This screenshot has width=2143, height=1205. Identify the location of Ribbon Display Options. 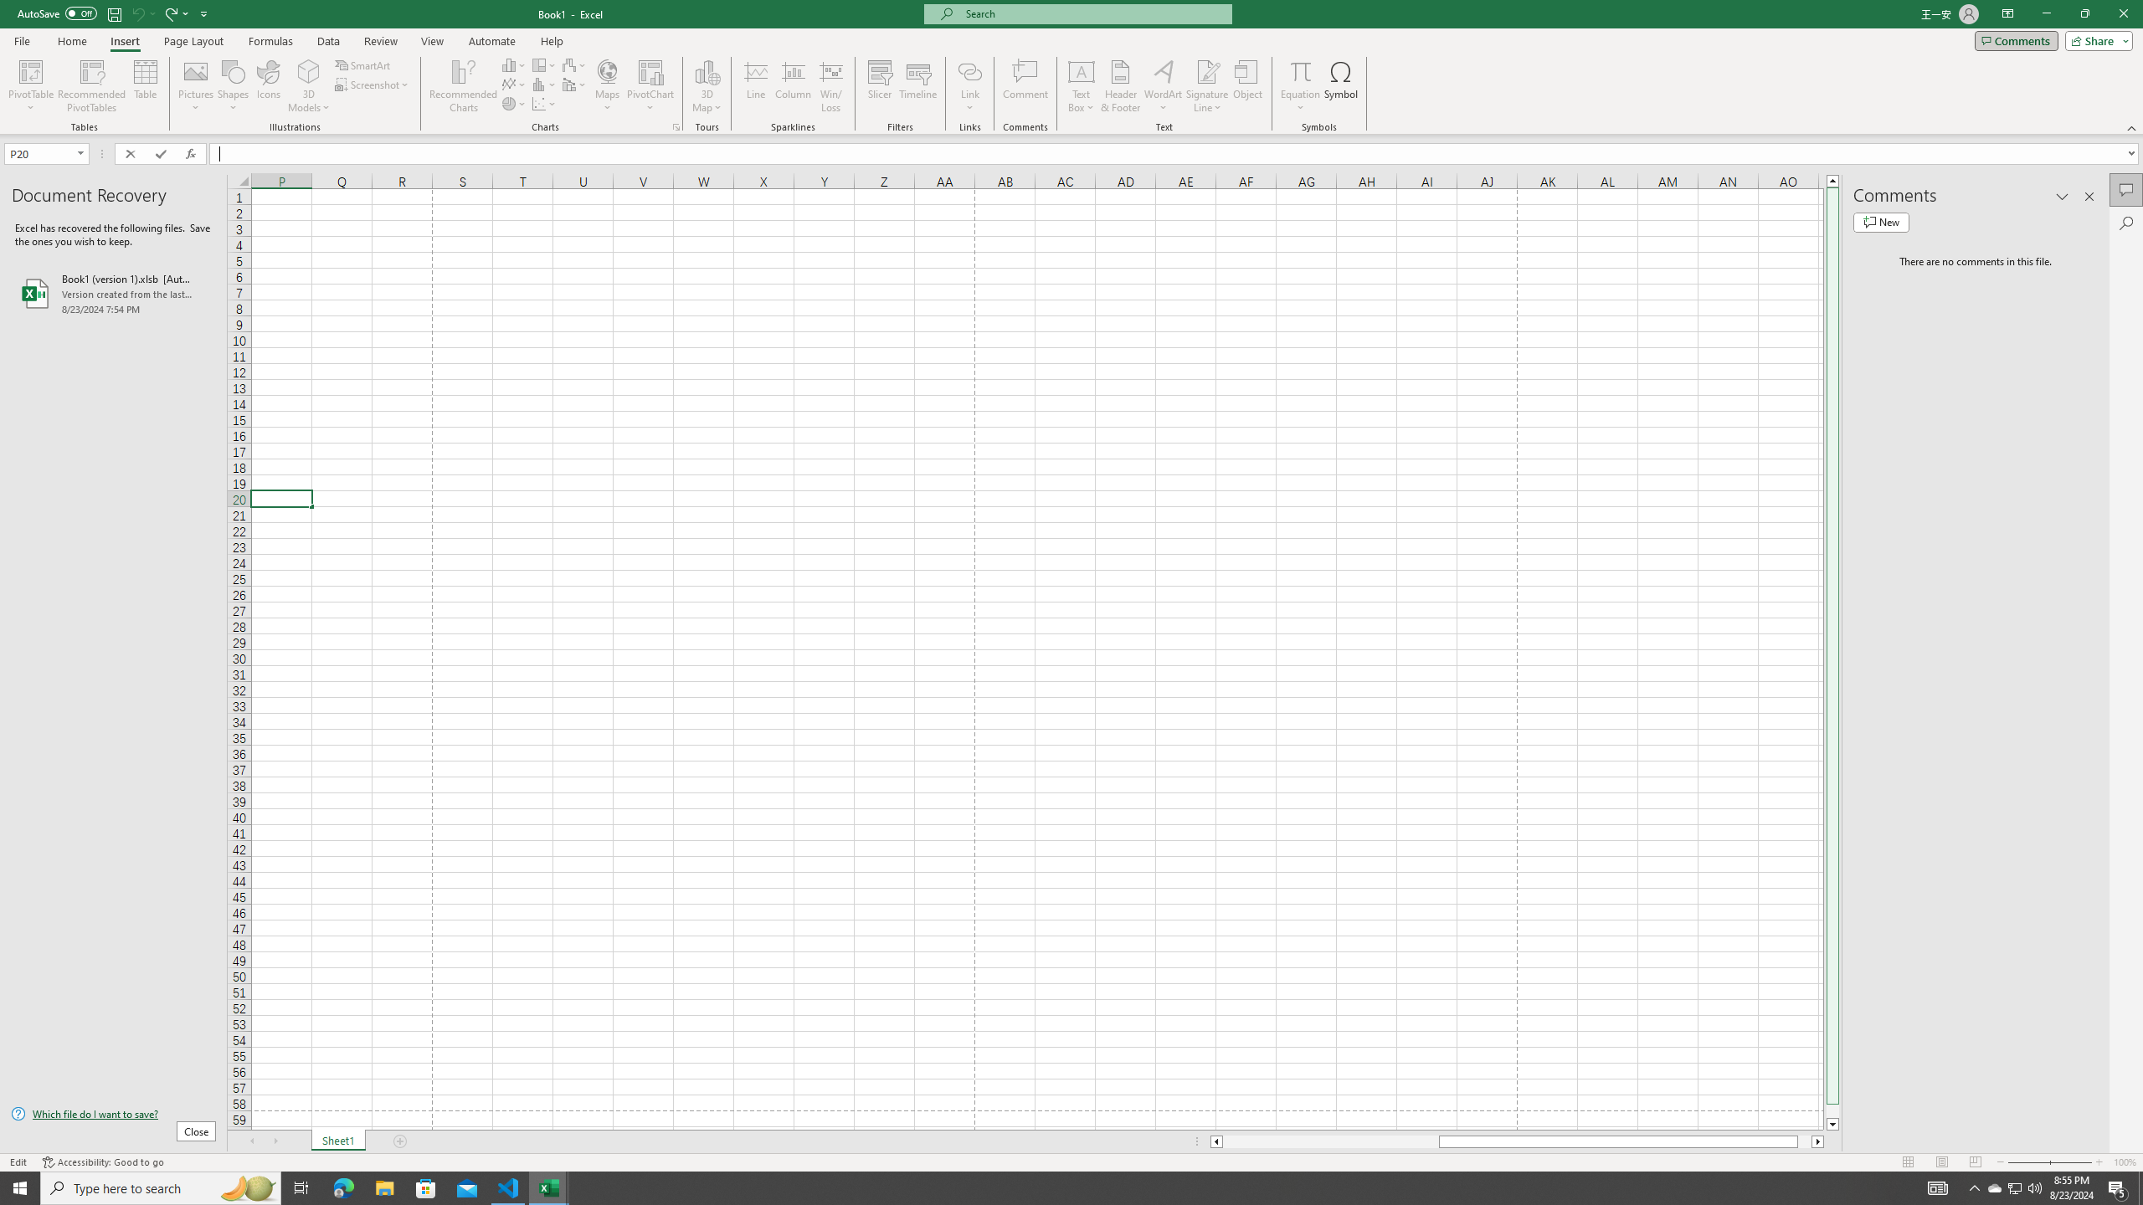
(2007, 14).